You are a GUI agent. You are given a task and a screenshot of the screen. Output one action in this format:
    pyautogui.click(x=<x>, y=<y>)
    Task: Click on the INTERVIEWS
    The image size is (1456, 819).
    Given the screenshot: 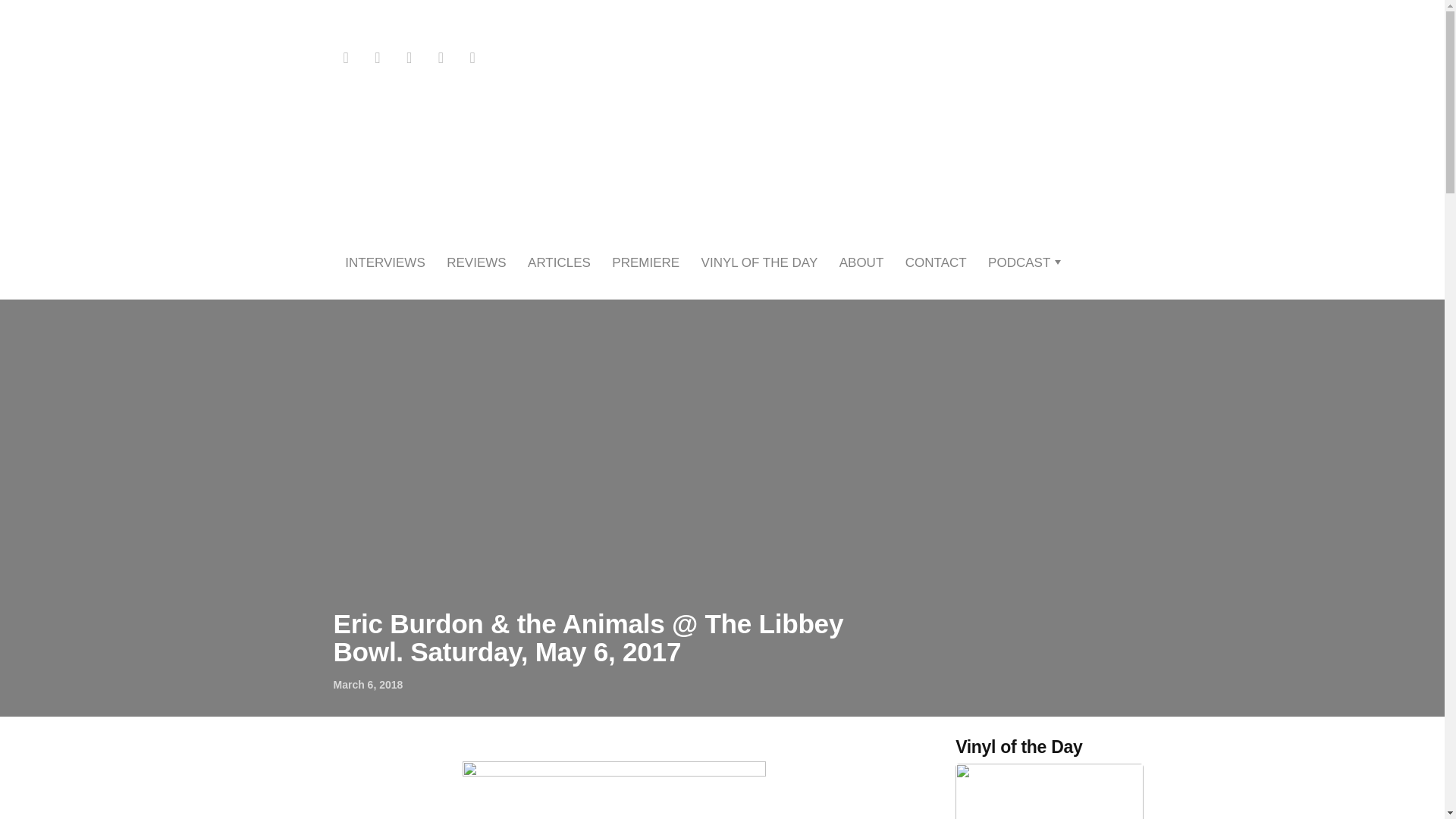 What is the action you would take?
    pyautogui.click(x=385, y=262)
    